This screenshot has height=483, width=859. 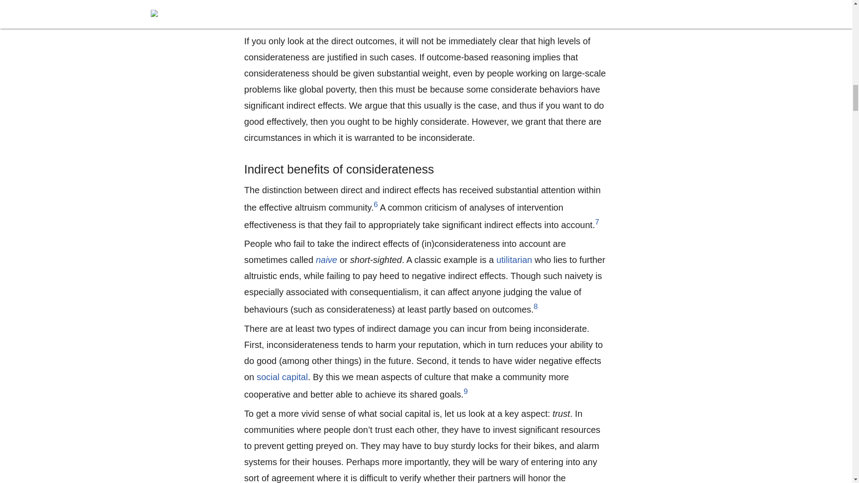 I want to click on capital, so click(x=294, y=377).